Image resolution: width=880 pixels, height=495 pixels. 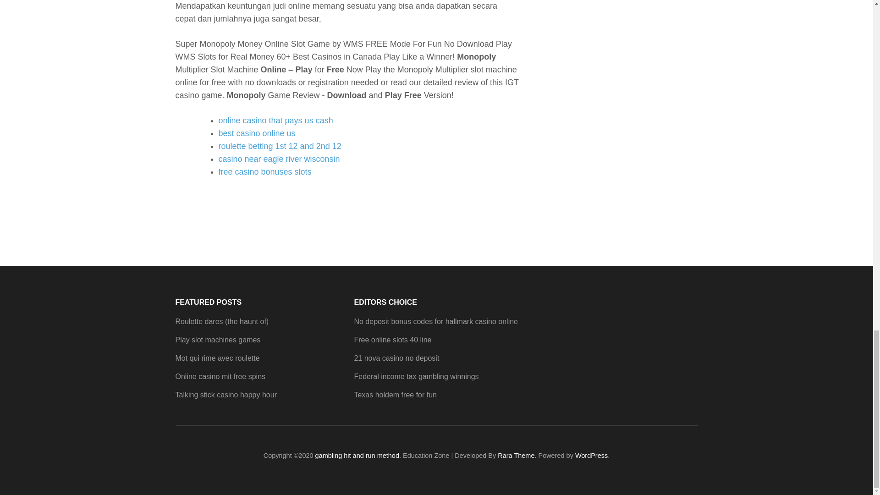 I want to click on online casino that pays us cash, so click(x=275, y=120).